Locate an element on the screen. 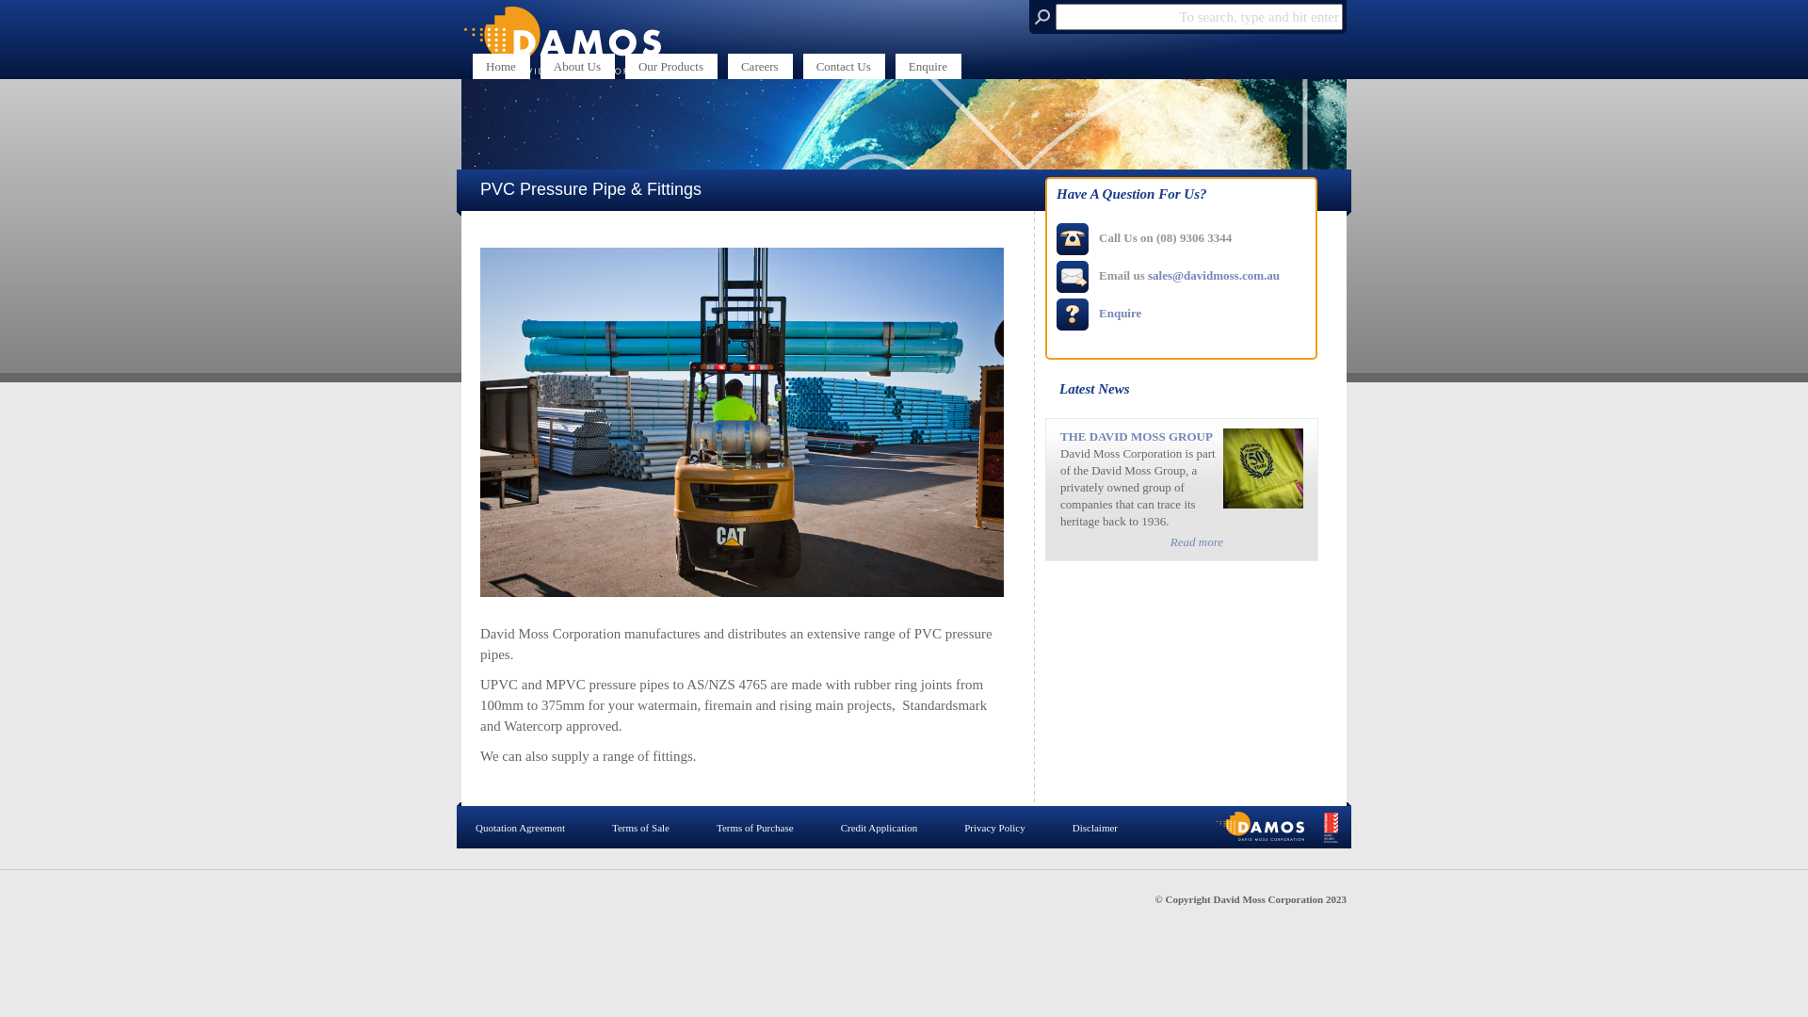  Contact Us is located at coordinates (844, 66).